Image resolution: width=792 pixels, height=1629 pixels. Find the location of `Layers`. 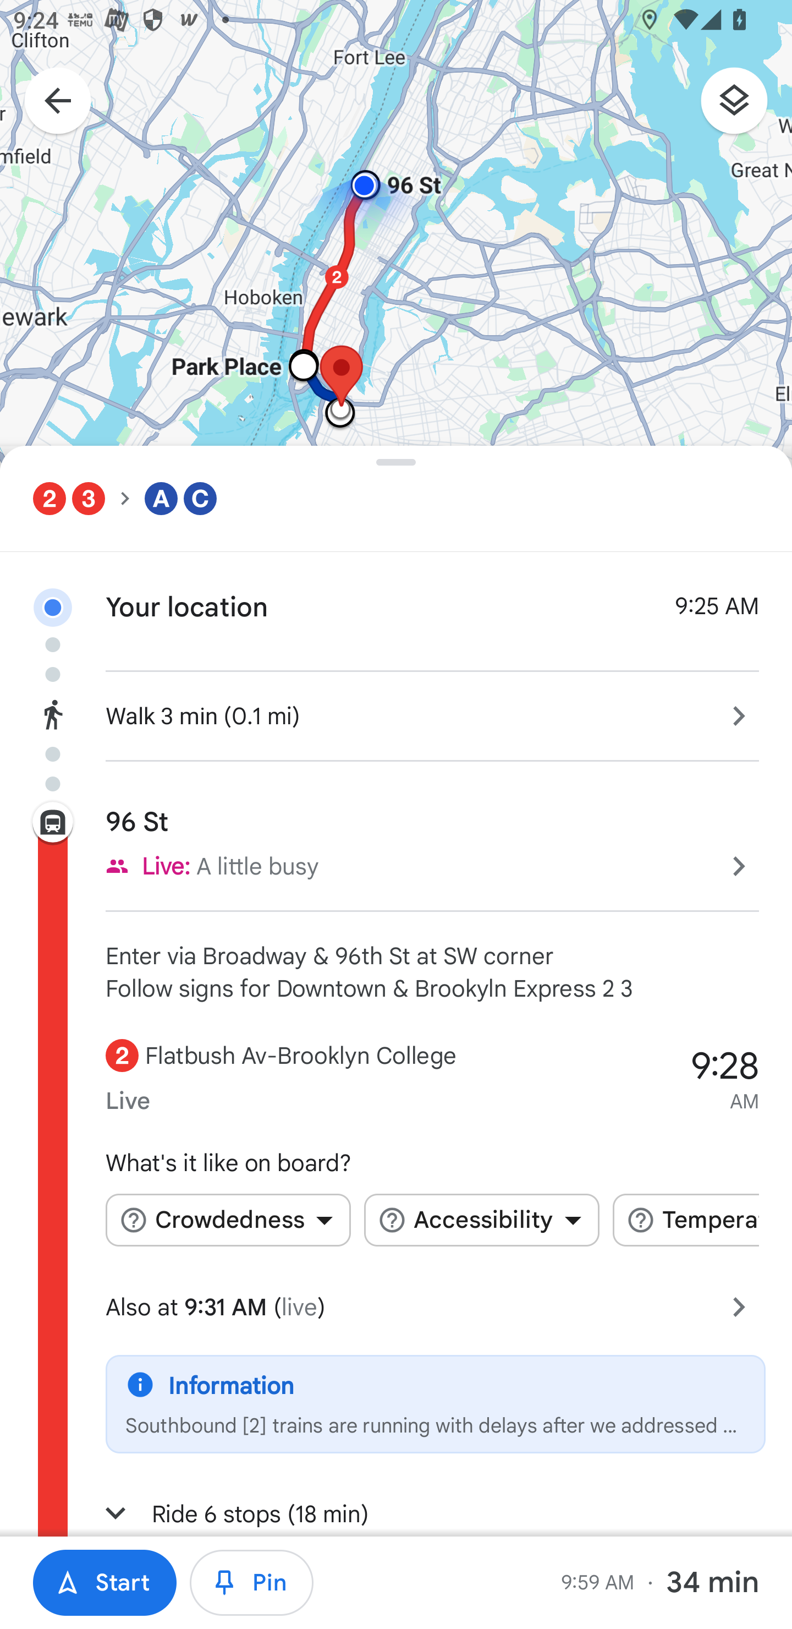

Layers is located at coordinates (744, 107).